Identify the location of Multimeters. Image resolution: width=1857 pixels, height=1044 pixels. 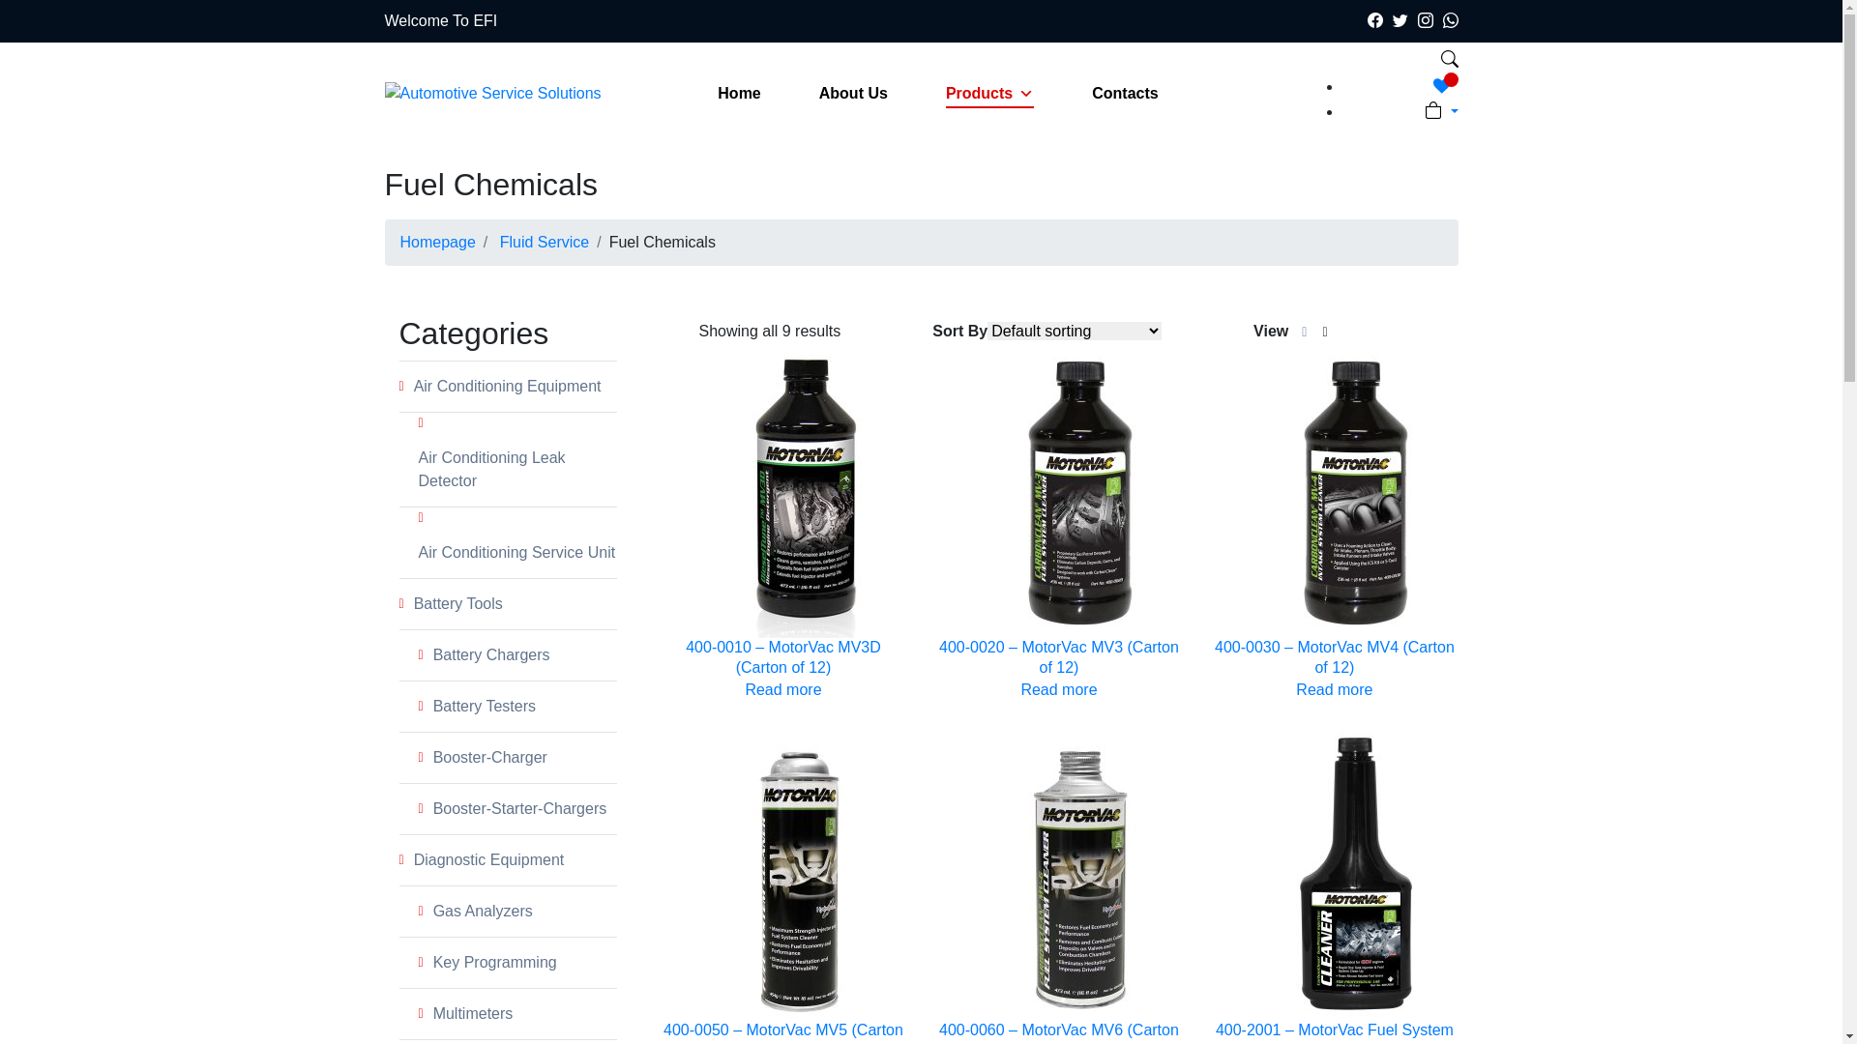
(525, 1014).